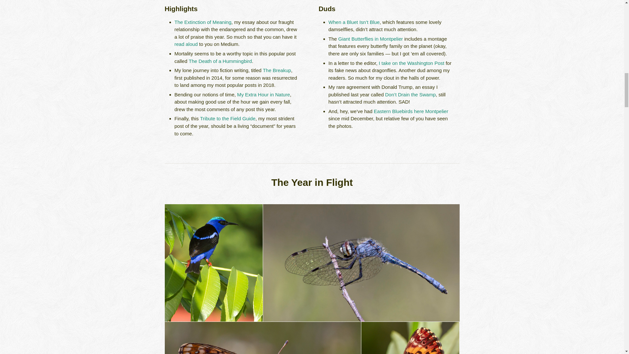  Describe the element at coordinates (202, 22) in the screenshot. I see `The Extinction of Meaning` at that location.